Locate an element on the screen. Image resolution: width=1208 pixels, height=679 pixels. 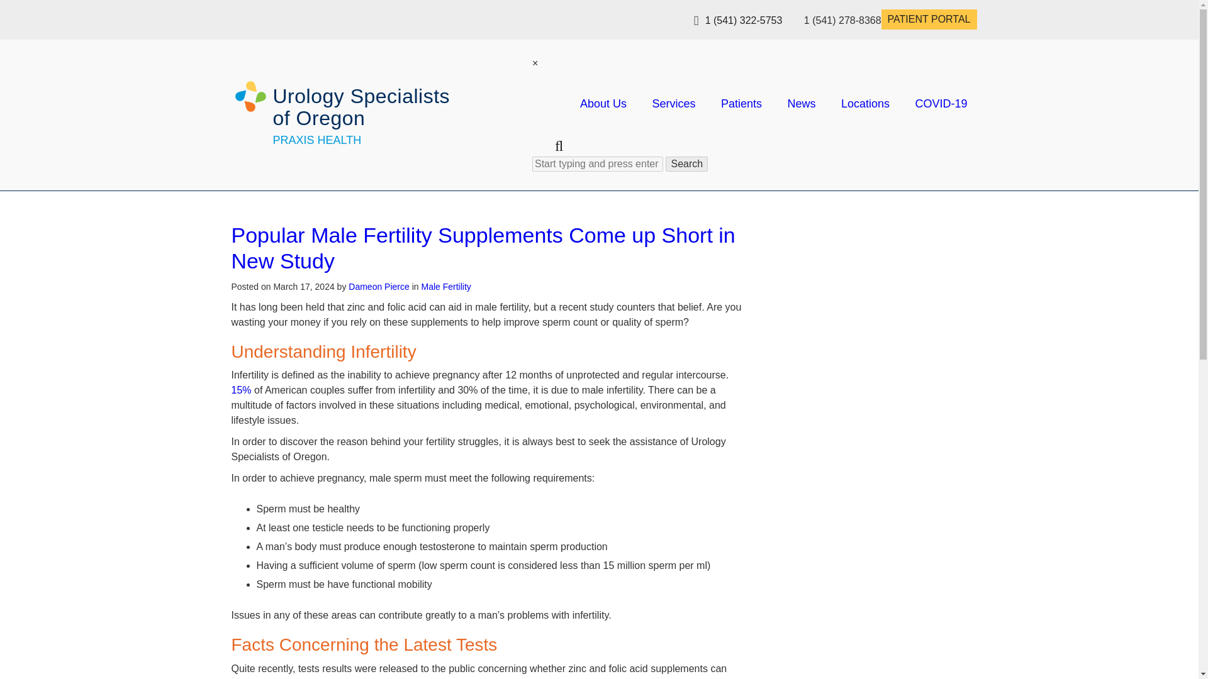
Dameon Pierce is located at coordinates (379, 287).